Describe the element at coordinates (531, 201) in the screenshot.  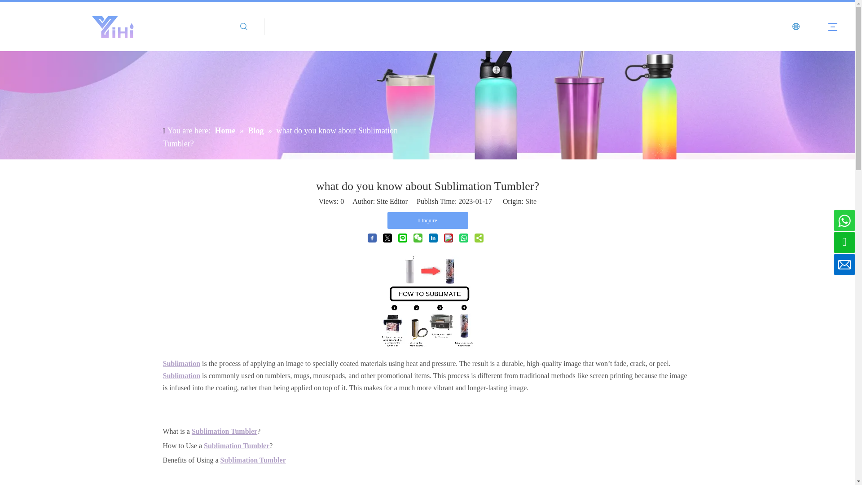
I see `Site` at that location.